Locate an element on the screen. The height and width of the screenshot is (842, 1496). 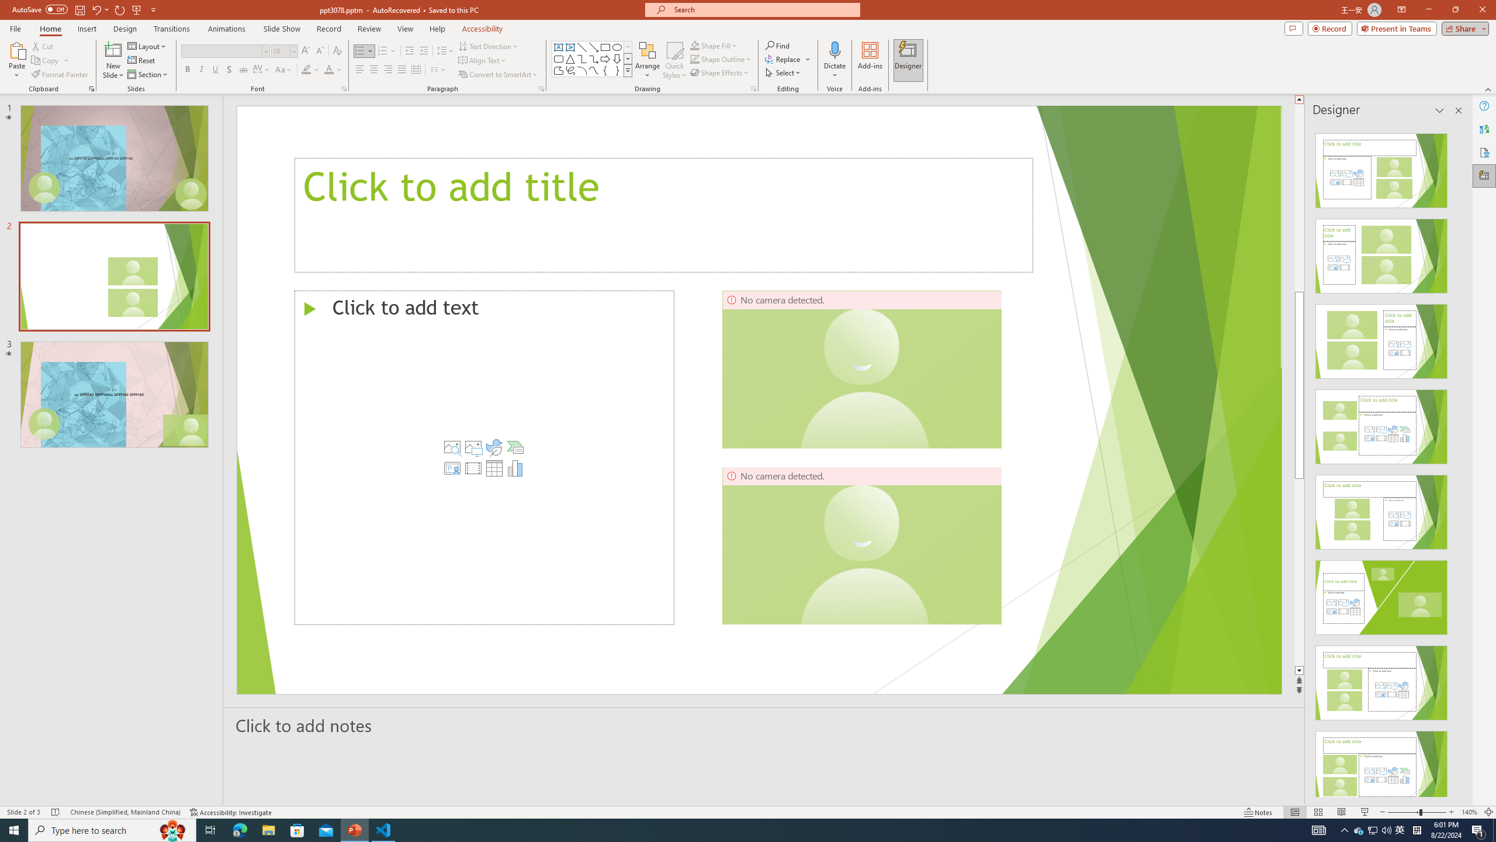
Text Highlight Color Yellow is located at coordinates (306, 70).